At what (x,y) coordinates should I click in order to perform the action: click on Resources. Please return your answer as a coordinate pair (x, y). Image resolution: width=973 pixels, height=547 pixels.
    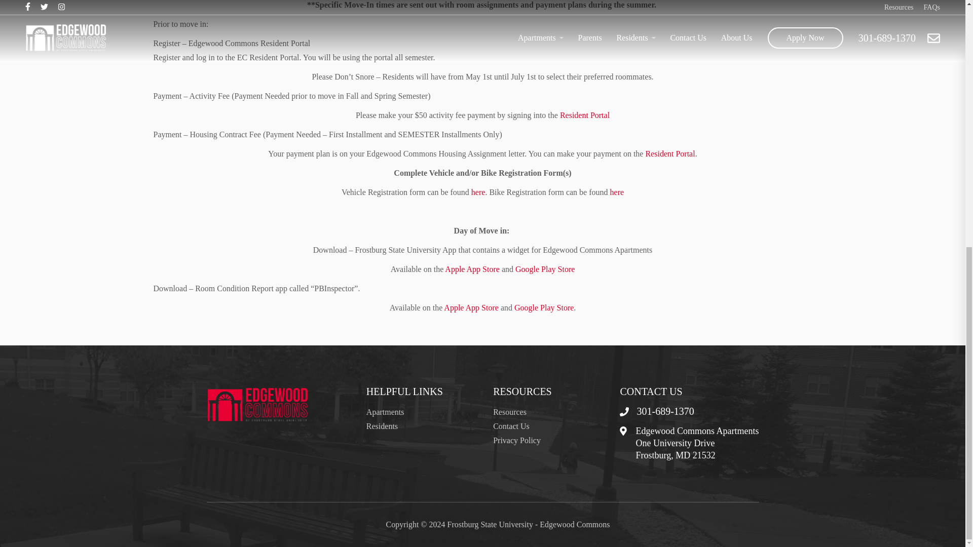
    Looking at the image, I should click on (510, 411).